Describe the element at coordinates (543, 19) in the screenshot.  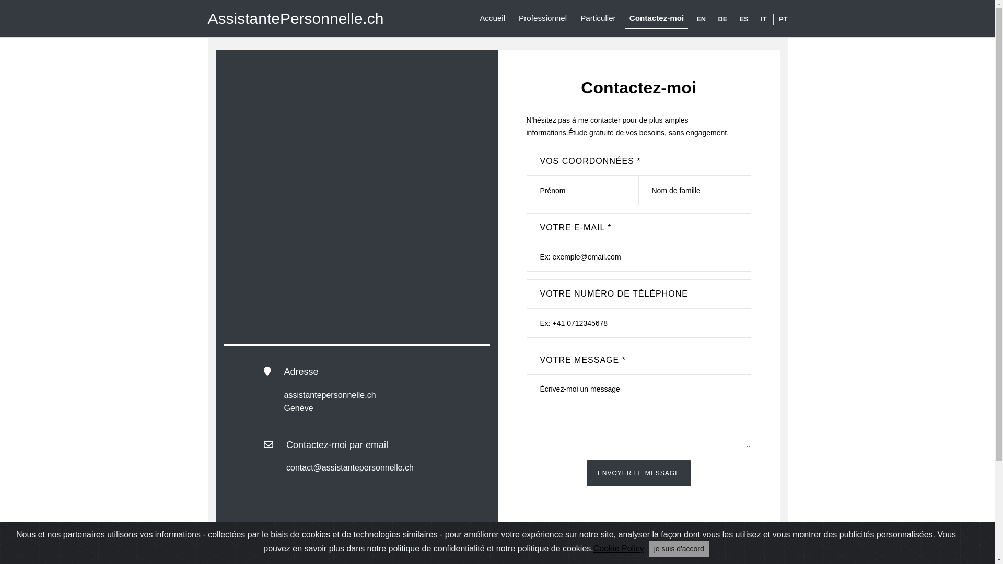
I see `Professionnel` at that location.